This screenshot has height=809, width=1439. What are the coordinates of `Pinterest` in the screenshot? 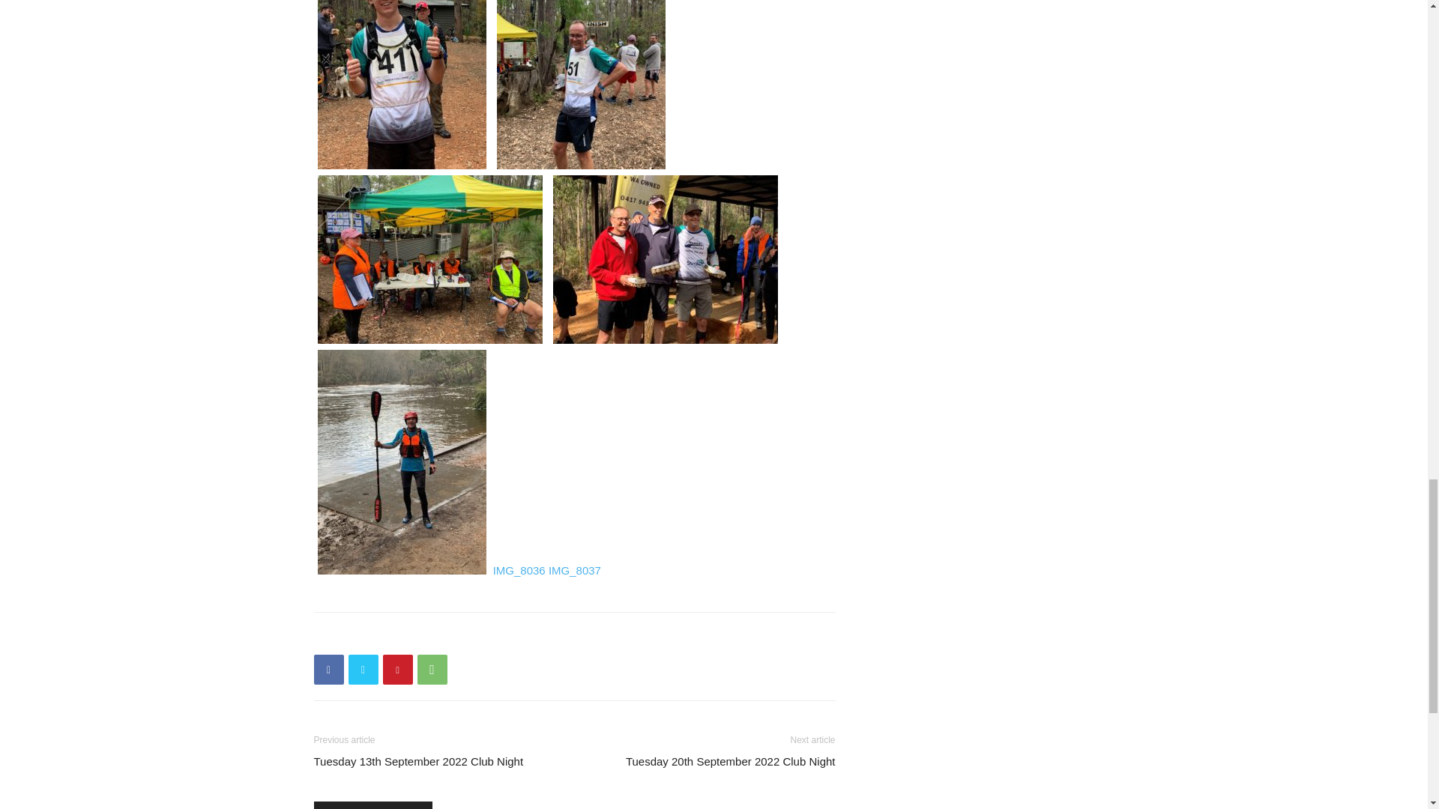 It's located at (397, 669).